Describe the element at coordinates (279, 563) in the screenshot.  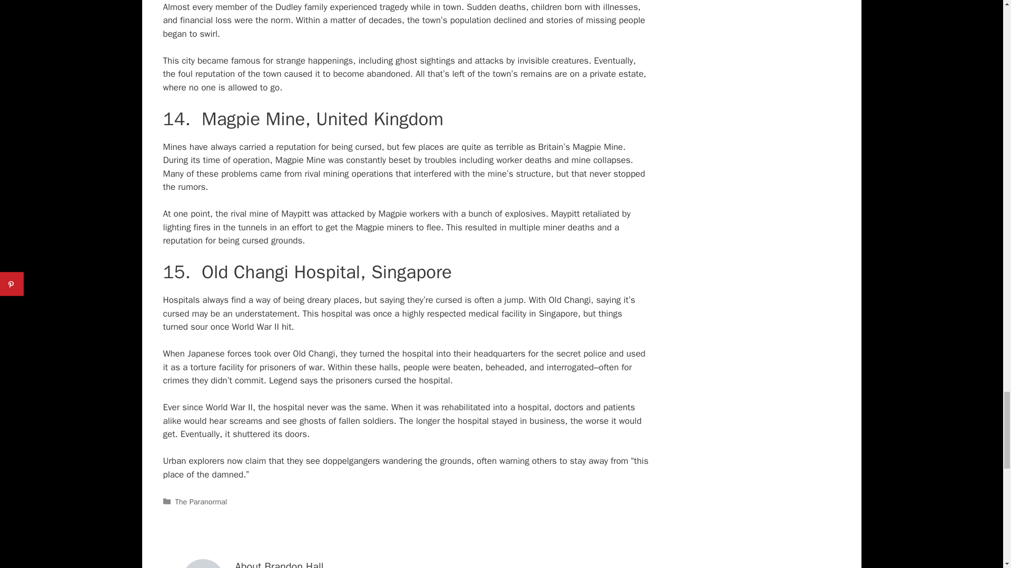
I see `About Brandon Hall` at that location.